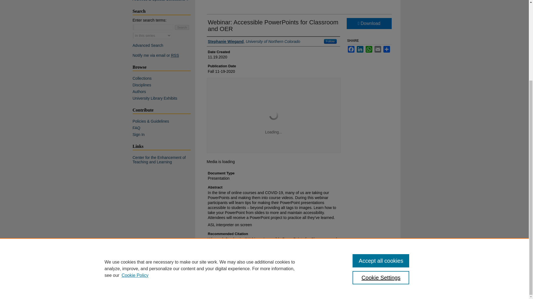 The height and width of the screenshot is (299, 533). I want to click on Email, so click(378, 49).